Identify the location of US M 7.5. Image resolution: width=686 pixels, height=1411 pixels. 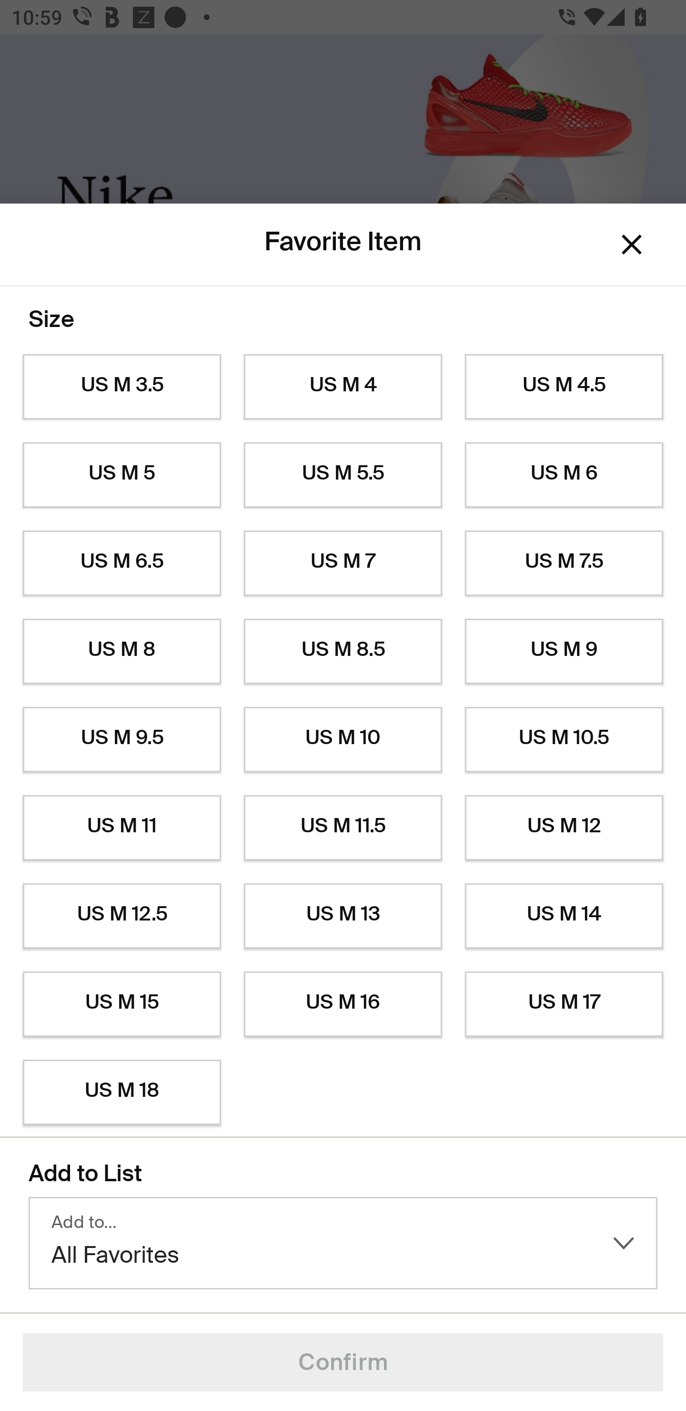
(564, 563).